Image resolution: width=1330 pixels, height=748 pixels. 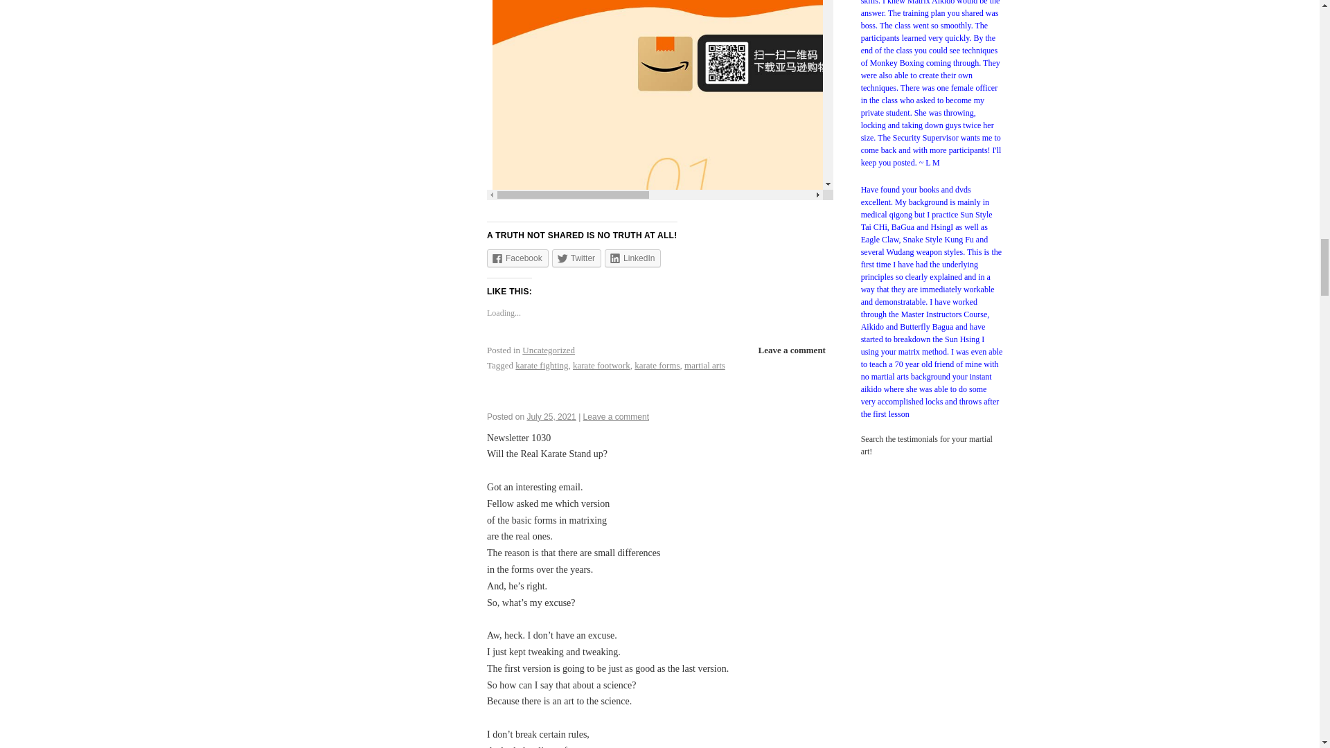 What do you see at coordinates (576, 258) in the screenshot?
I see `Click to share on Twitter` at bounding box center [576, 258].